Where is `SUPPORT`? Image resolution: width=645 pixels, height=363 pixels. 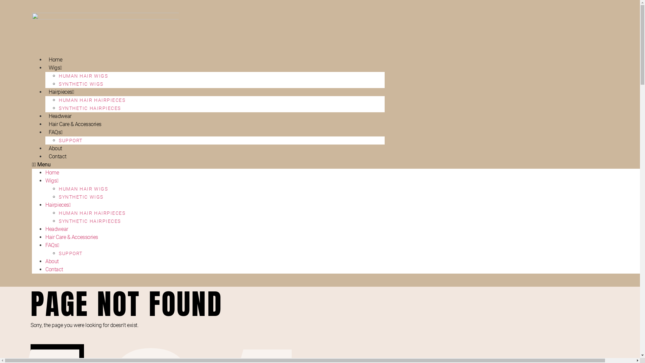 SUPPORT is located at coordinates (71, 140).